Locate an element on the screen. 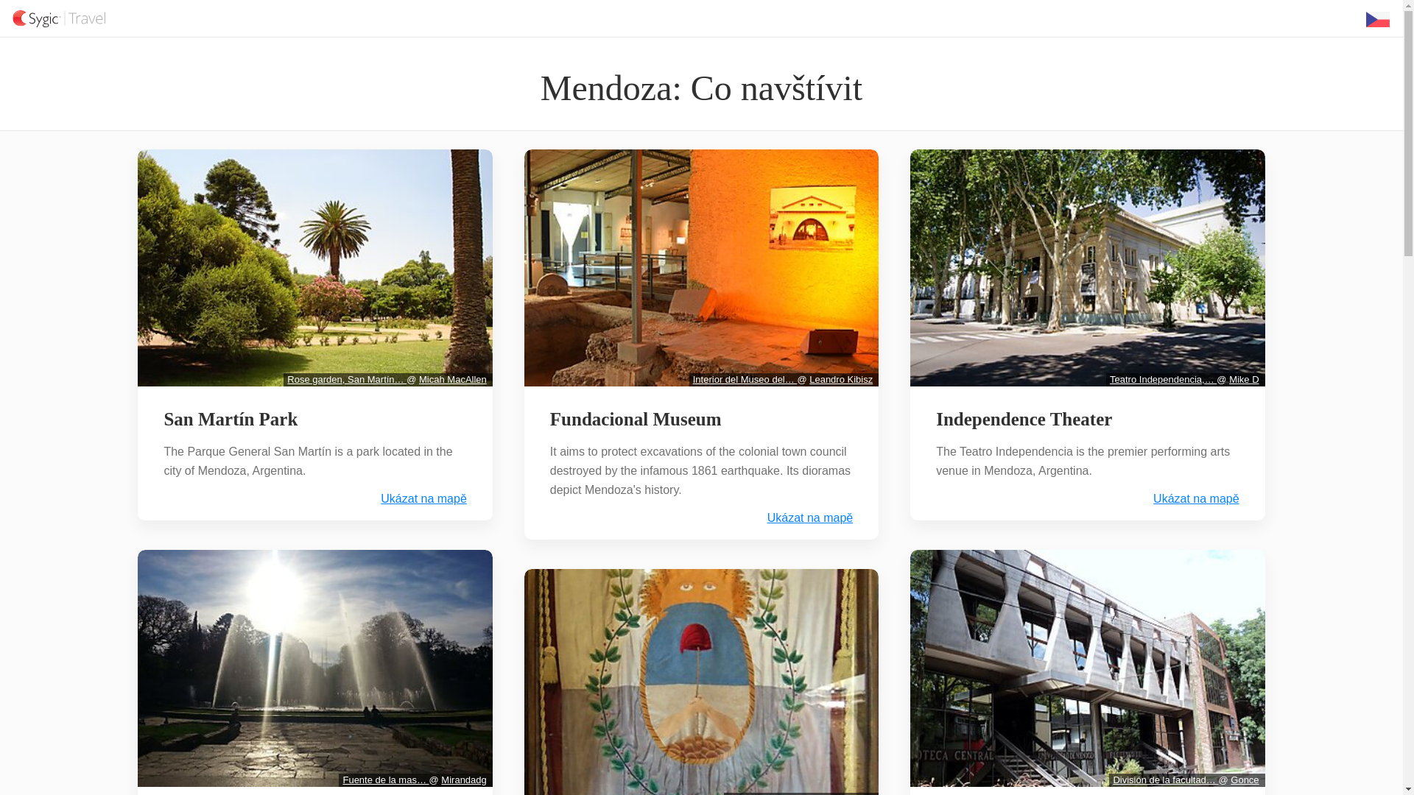 The image size is (1414, 795). Mirandadg is located at coordinates (464, 780).